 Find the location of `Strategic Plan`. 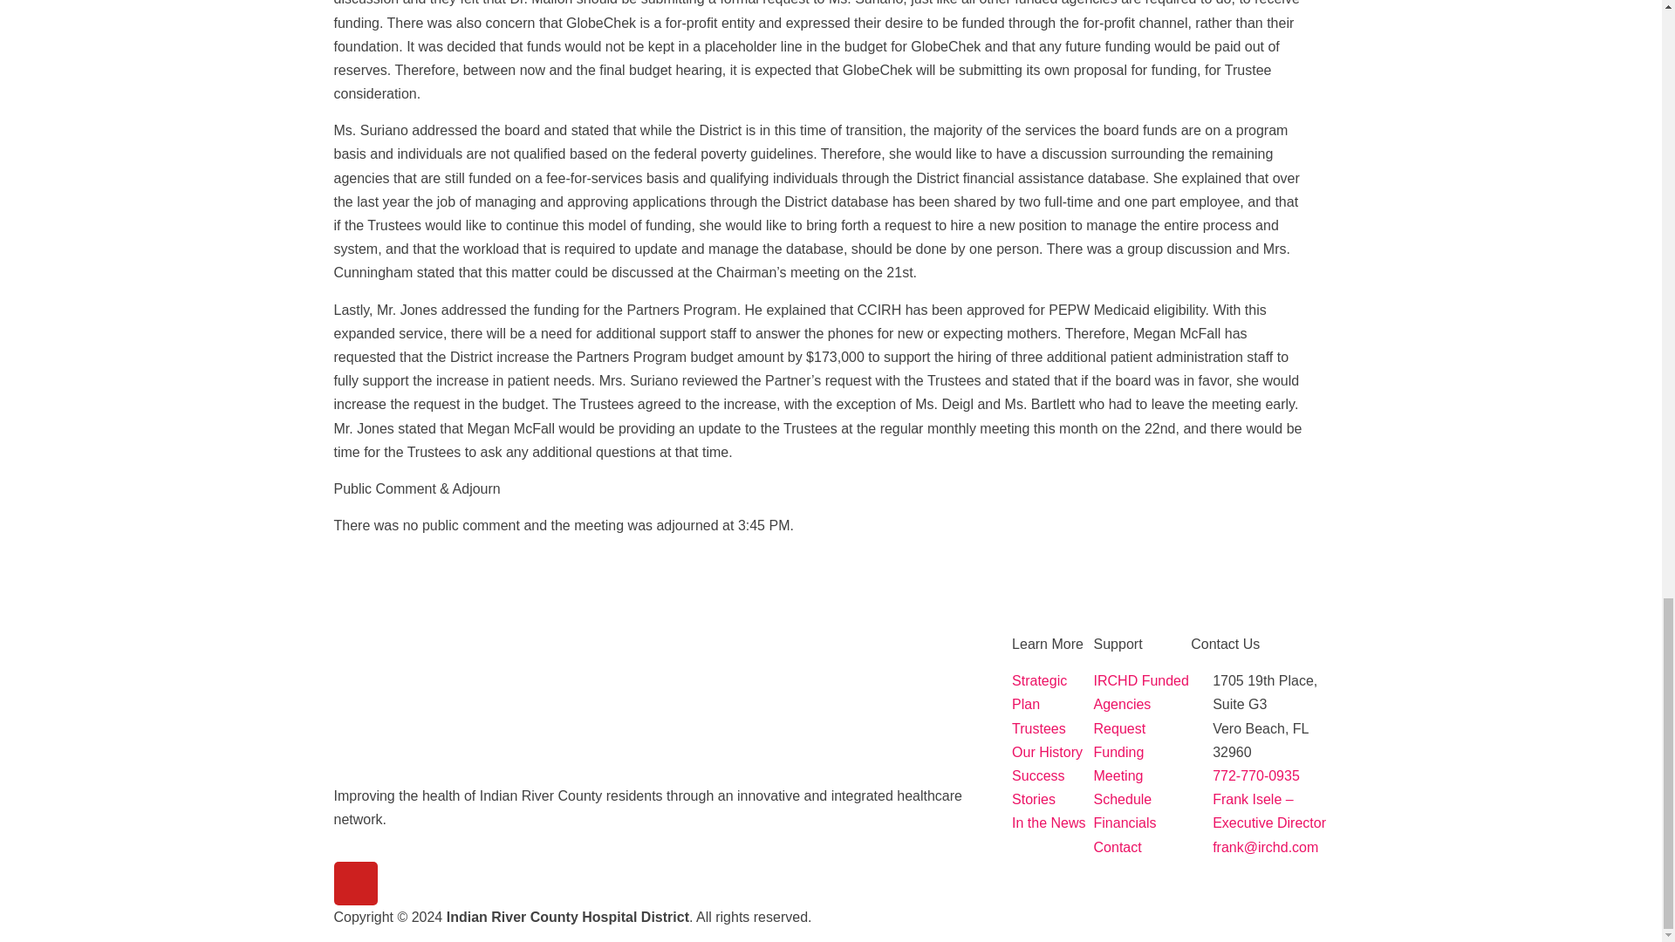

Strategic Plan is located at coordinates (1052, 692).